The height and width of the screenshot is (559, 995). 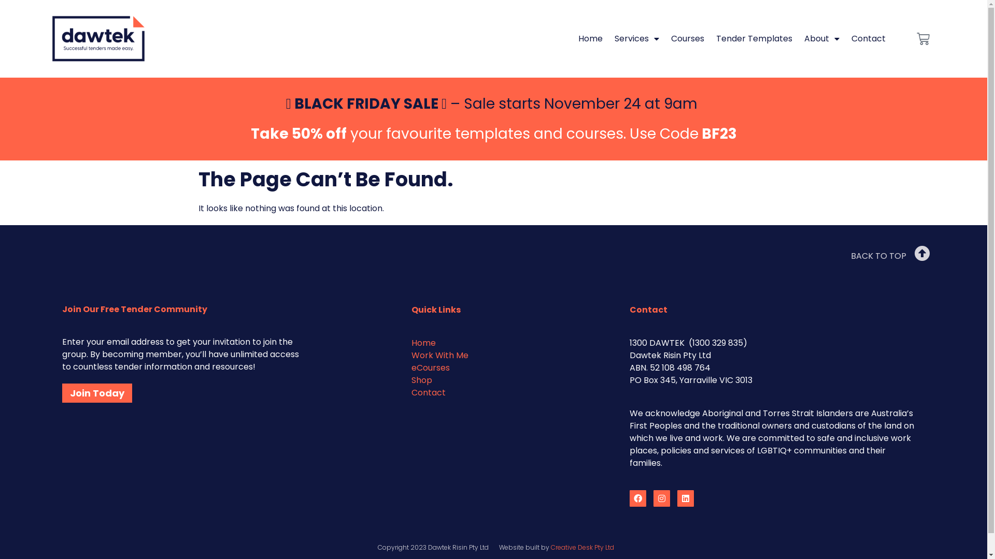 I want to click on Home, so click(x=591, y=39).